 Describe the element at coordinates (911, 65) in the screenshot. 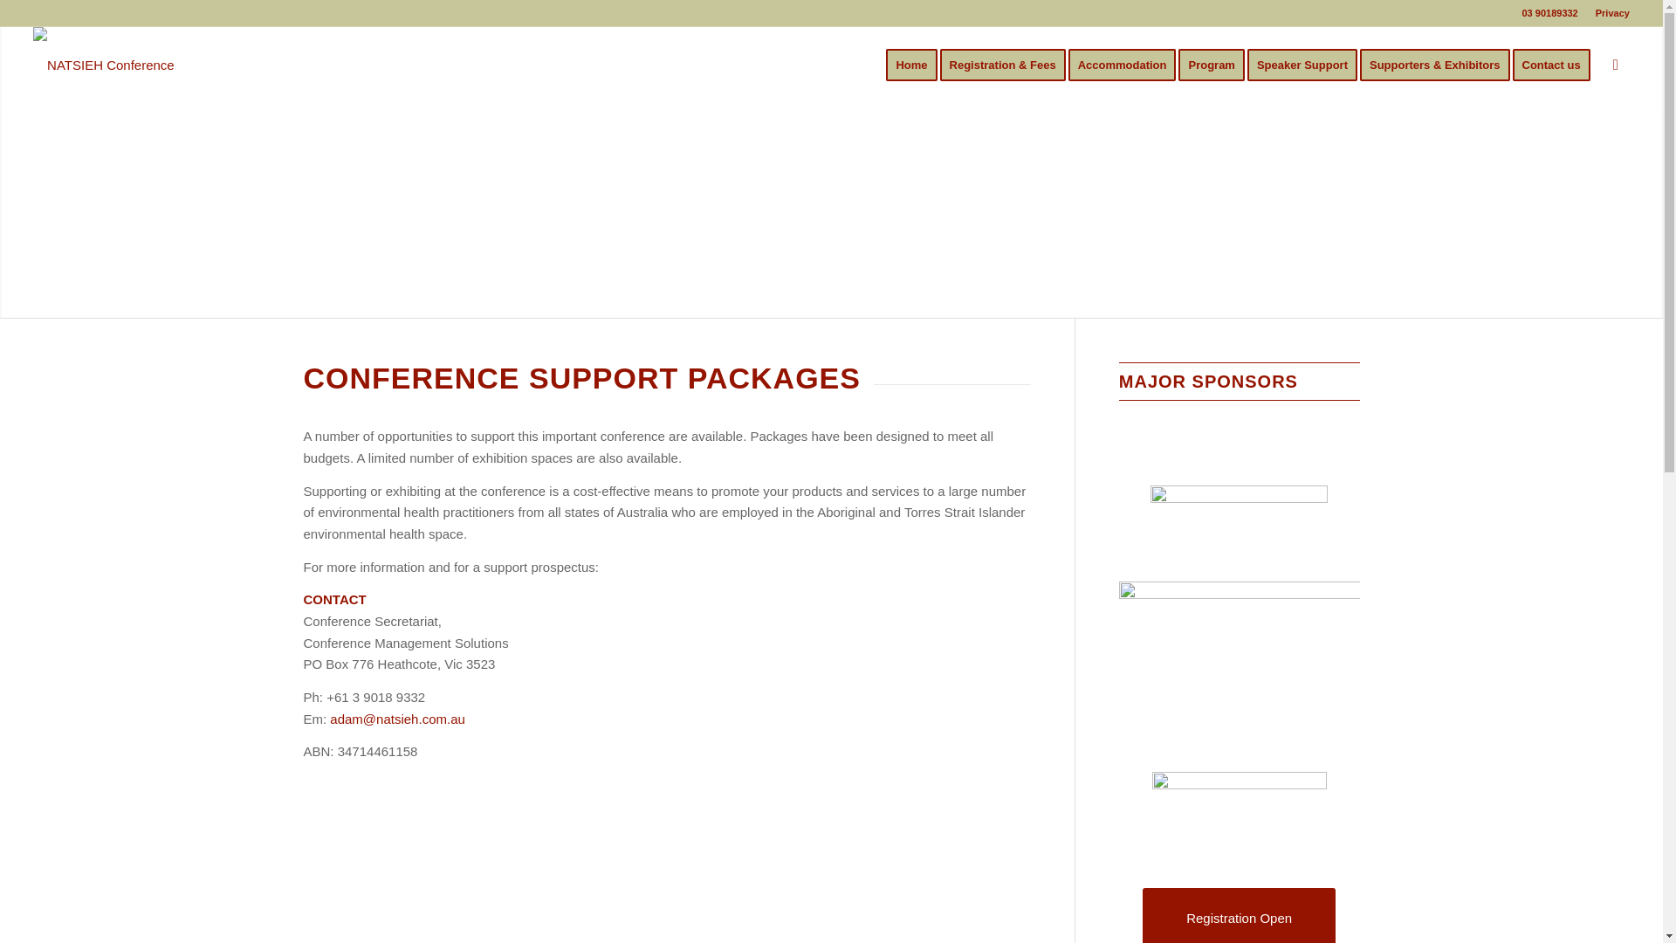

I see `Home` at that location.